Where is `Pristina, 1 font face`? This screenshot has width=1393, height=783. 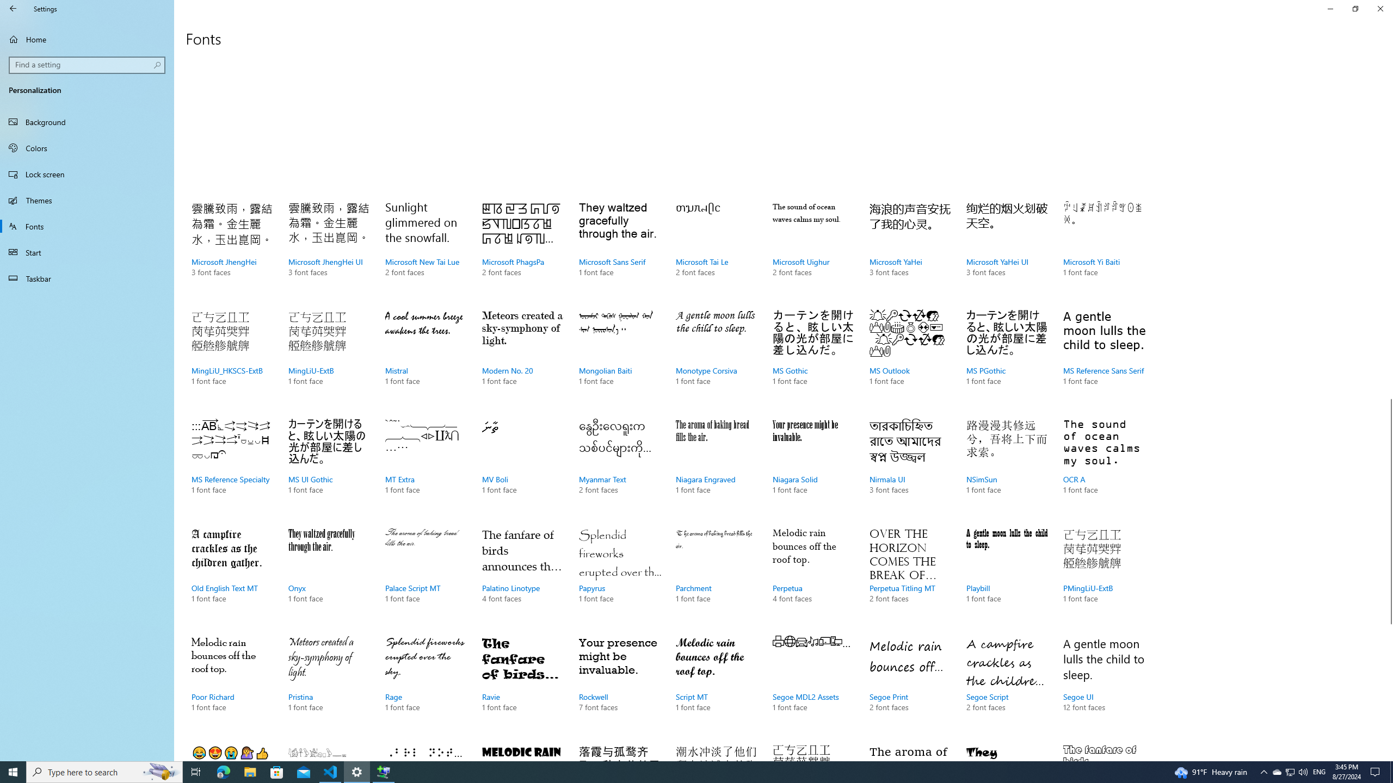
Pristina, 1 font face is located at coordinates (329, 685).